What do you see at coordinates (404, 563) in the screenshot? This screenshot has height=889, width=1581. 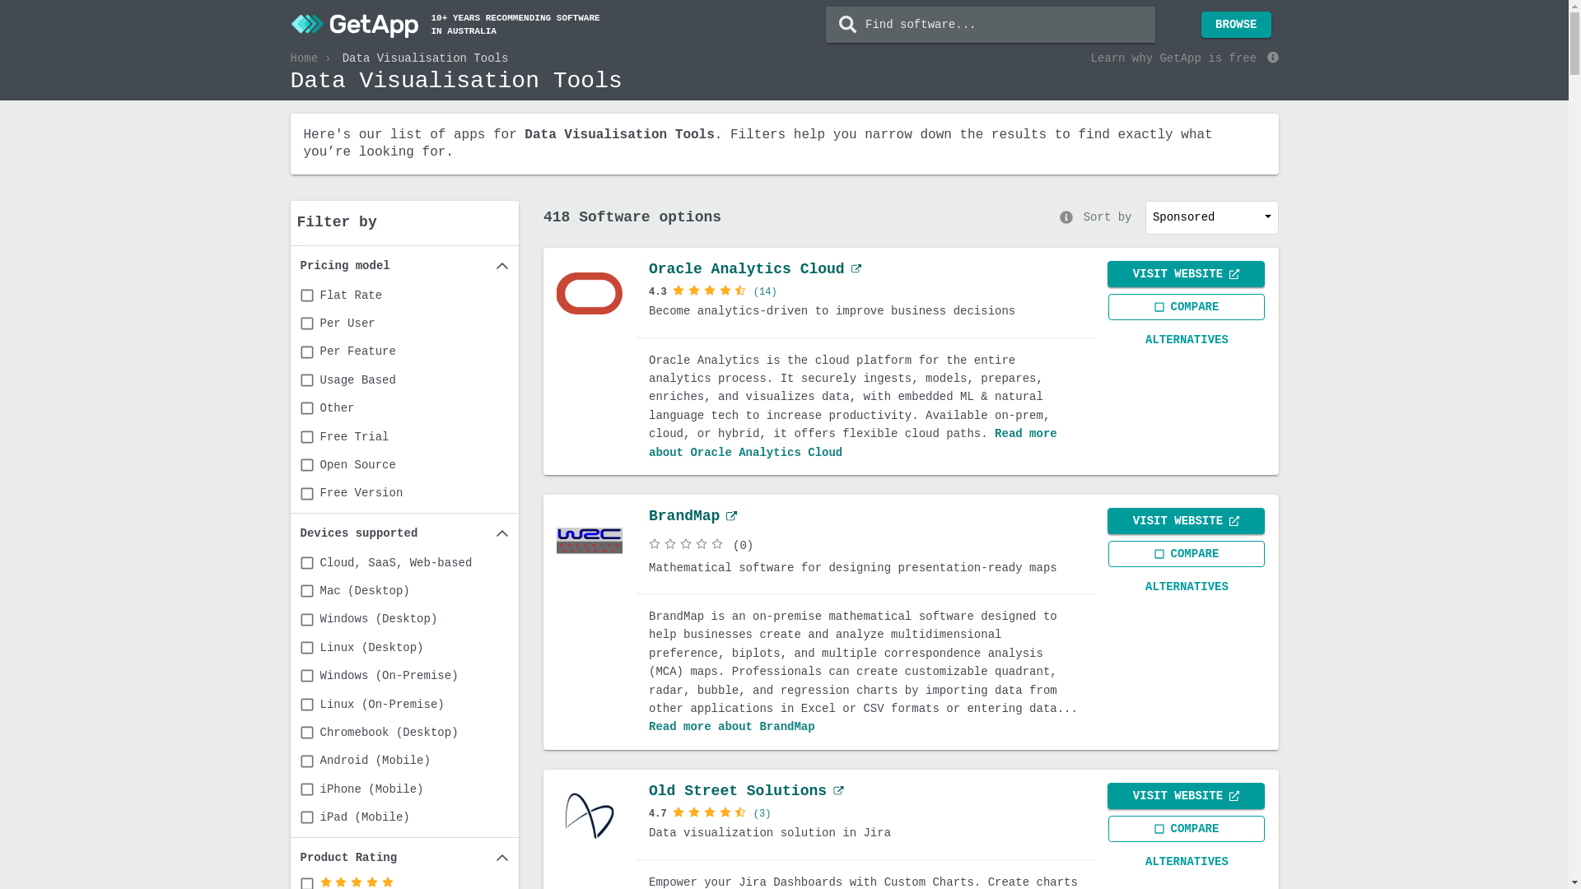 I see `Cloud, SaaS, Web-based` at bounding box center [404, 563].